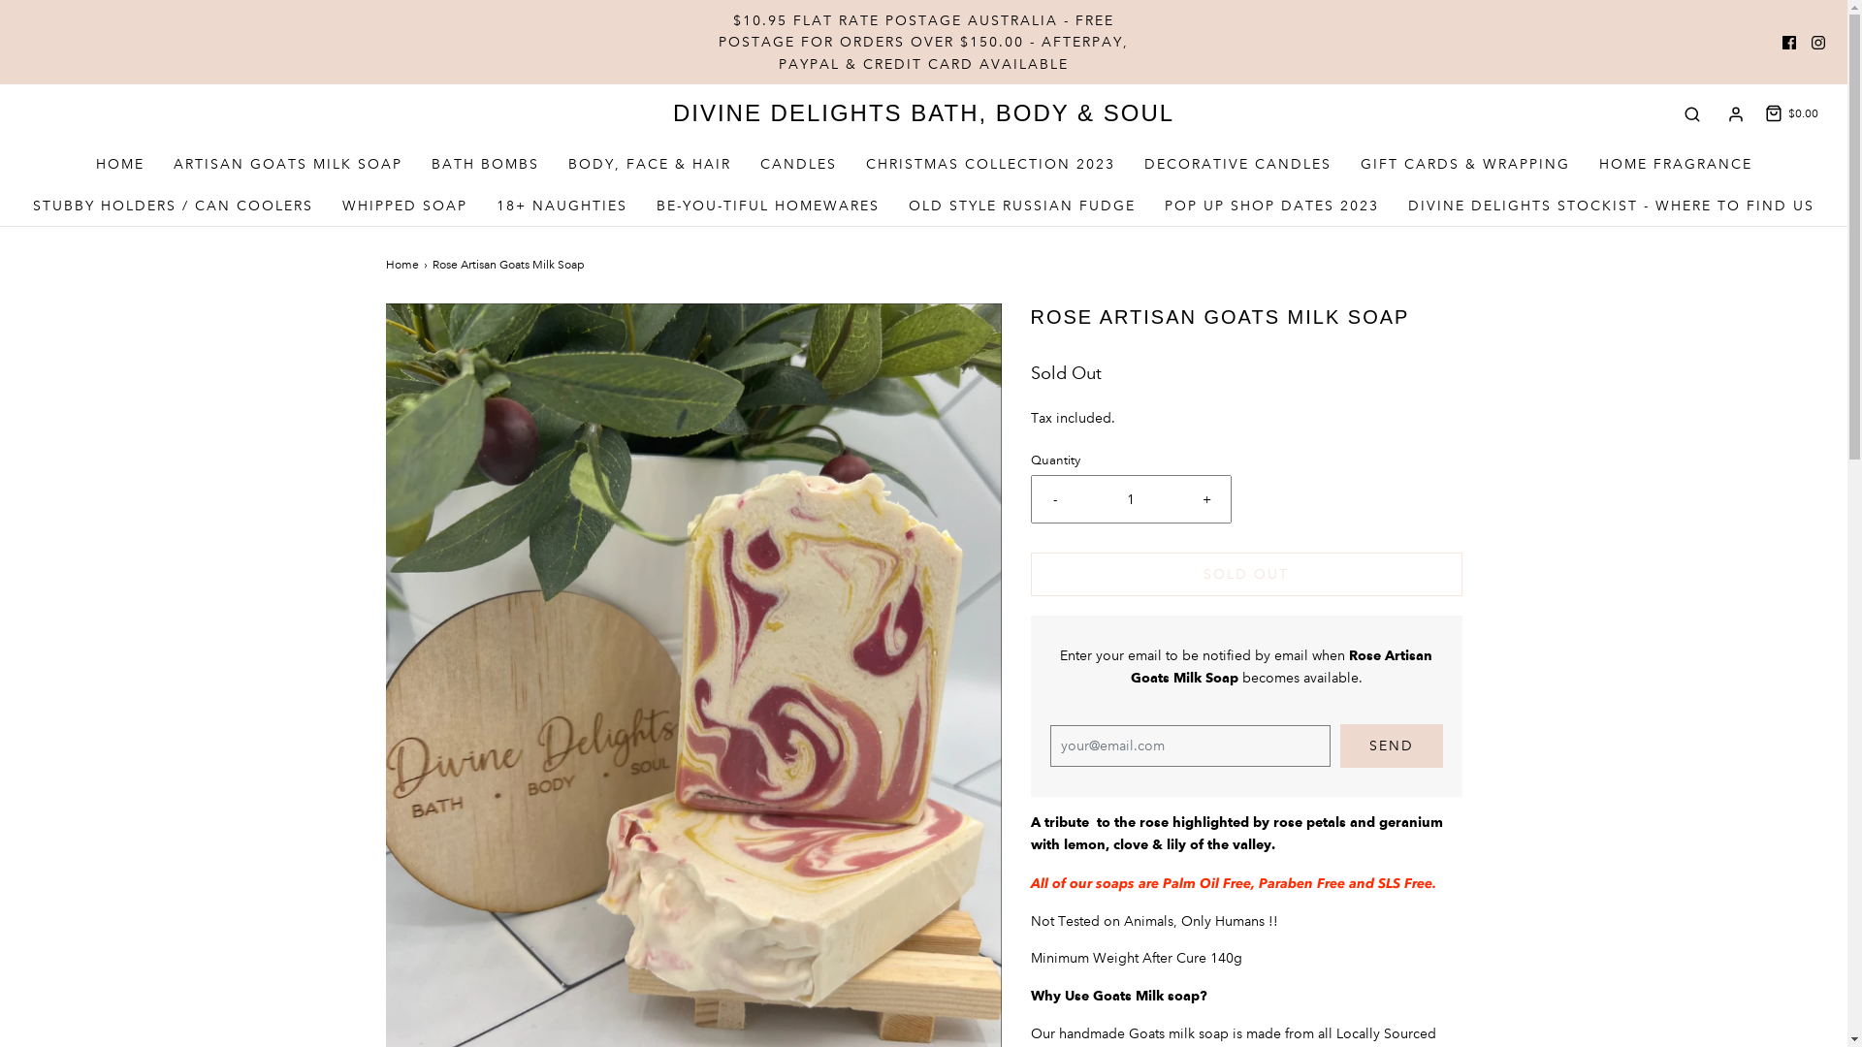  I want to click on POP UP SHOP DATES 2023, so click(1272, 206).